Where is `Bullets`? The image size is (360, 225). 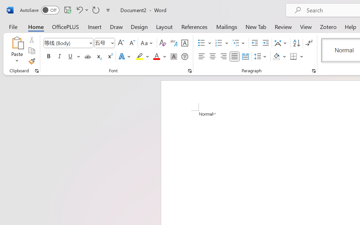
Bullets is located at coordinates (201, 43).